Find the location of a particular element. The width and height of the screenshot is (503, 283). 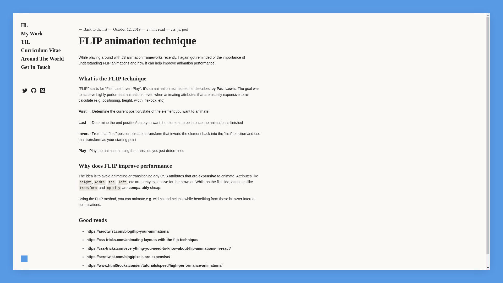

Around The World is located at coordinates (42, 59).